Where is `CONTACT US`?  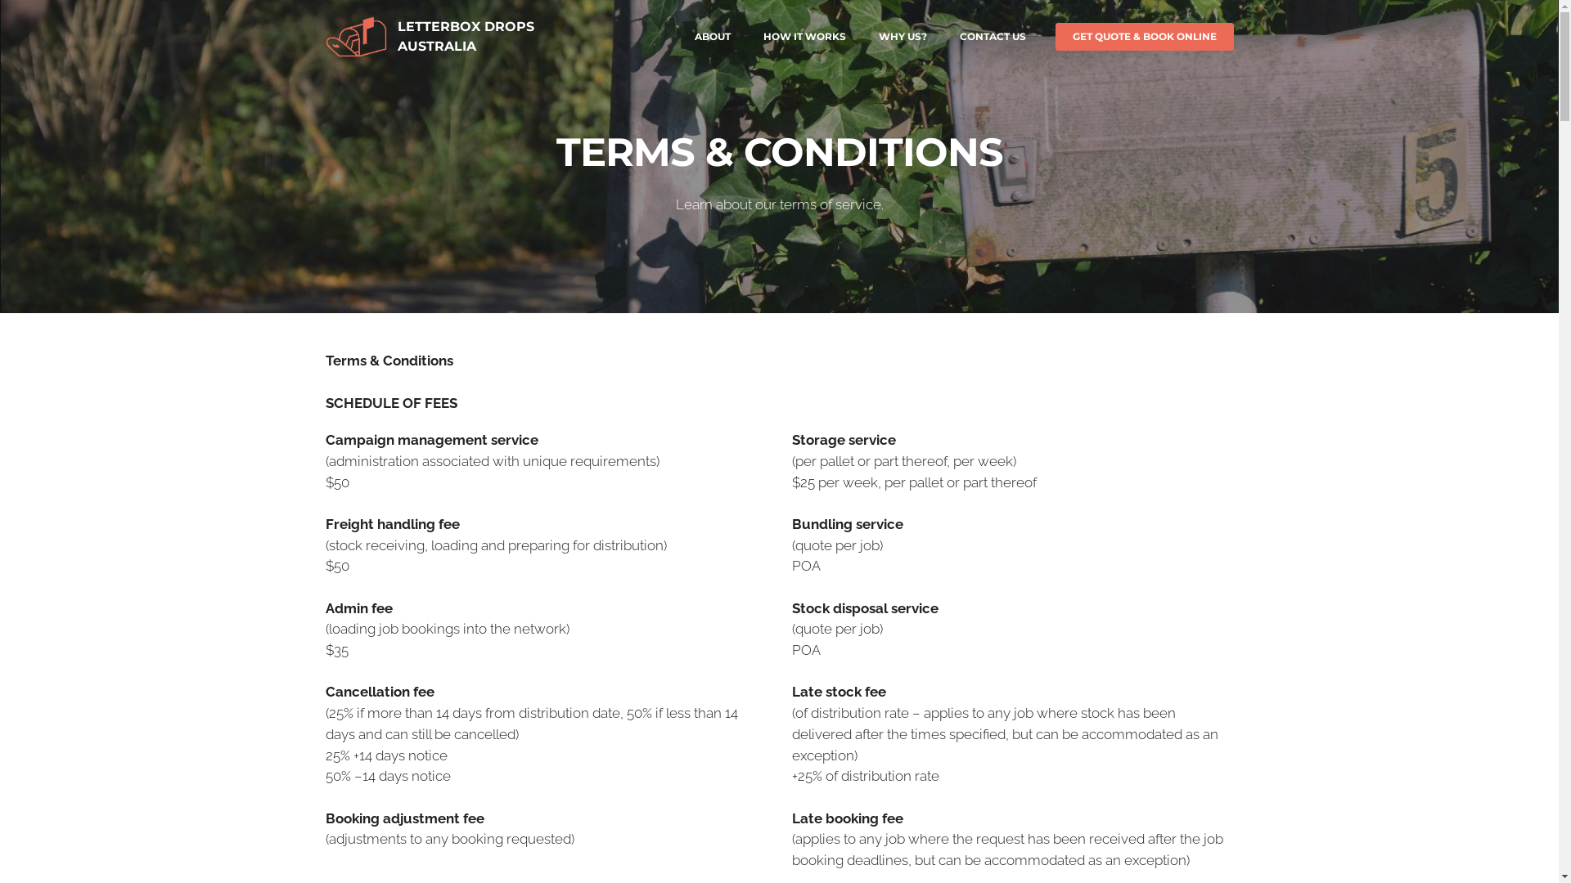 CONTACT US is located at coordinates (992, 37).